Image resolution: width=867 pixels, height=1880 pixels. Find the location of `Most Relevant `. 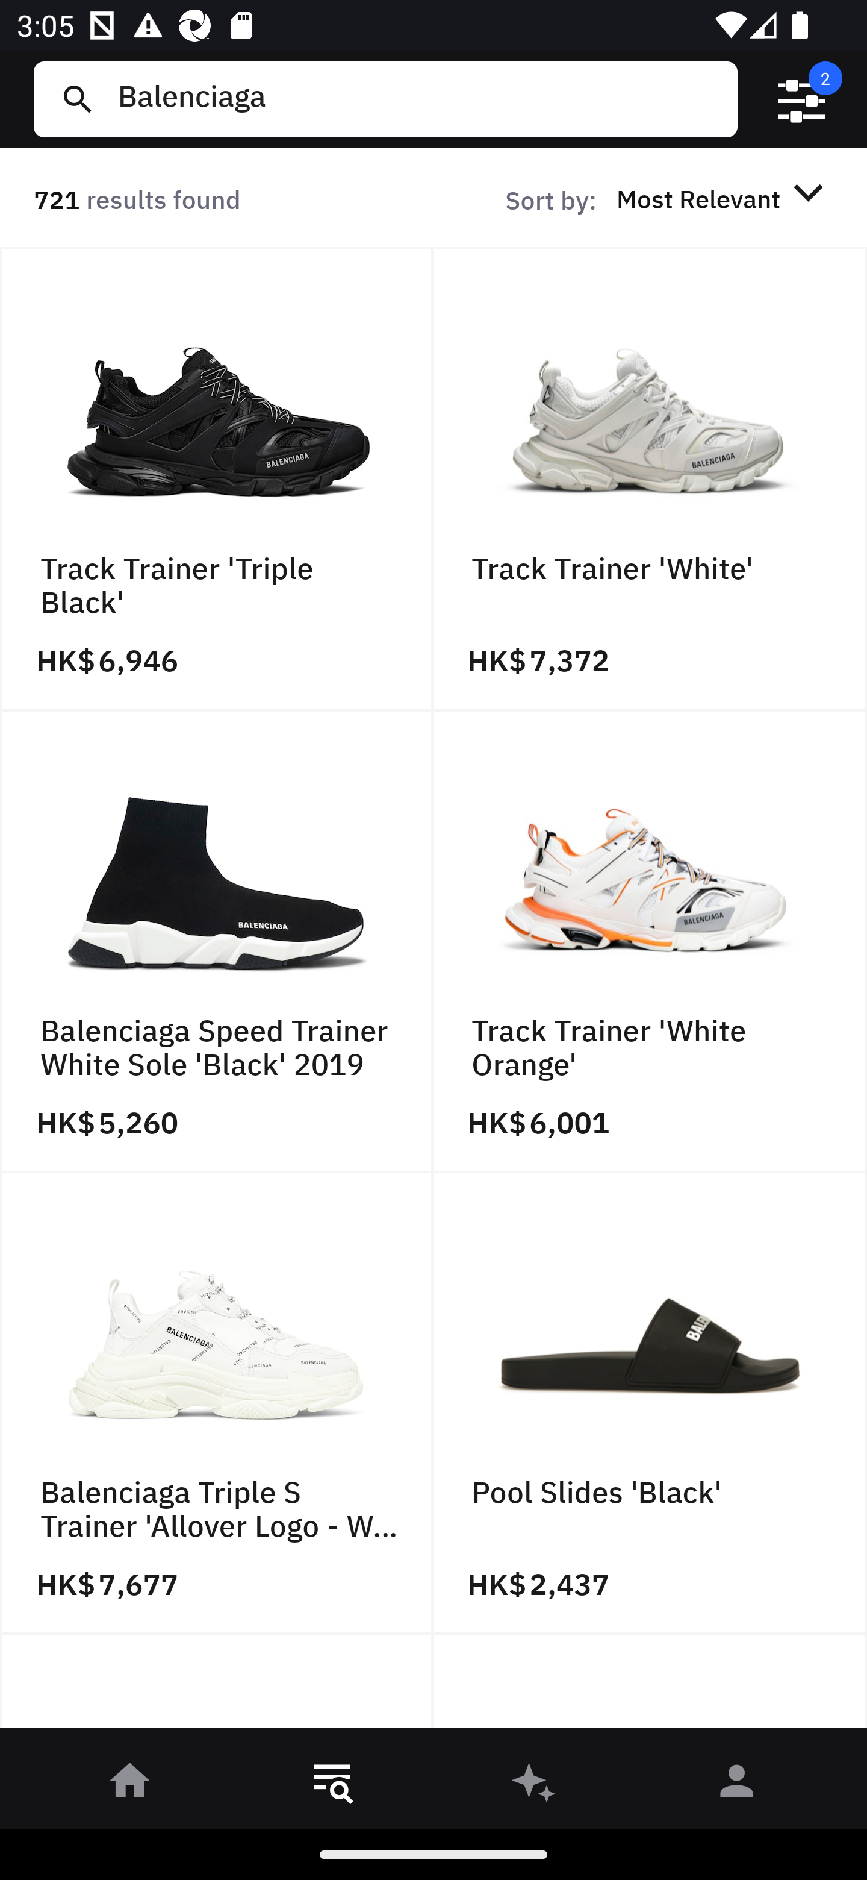

Most Relevant  is located at coordinates (724, 198).